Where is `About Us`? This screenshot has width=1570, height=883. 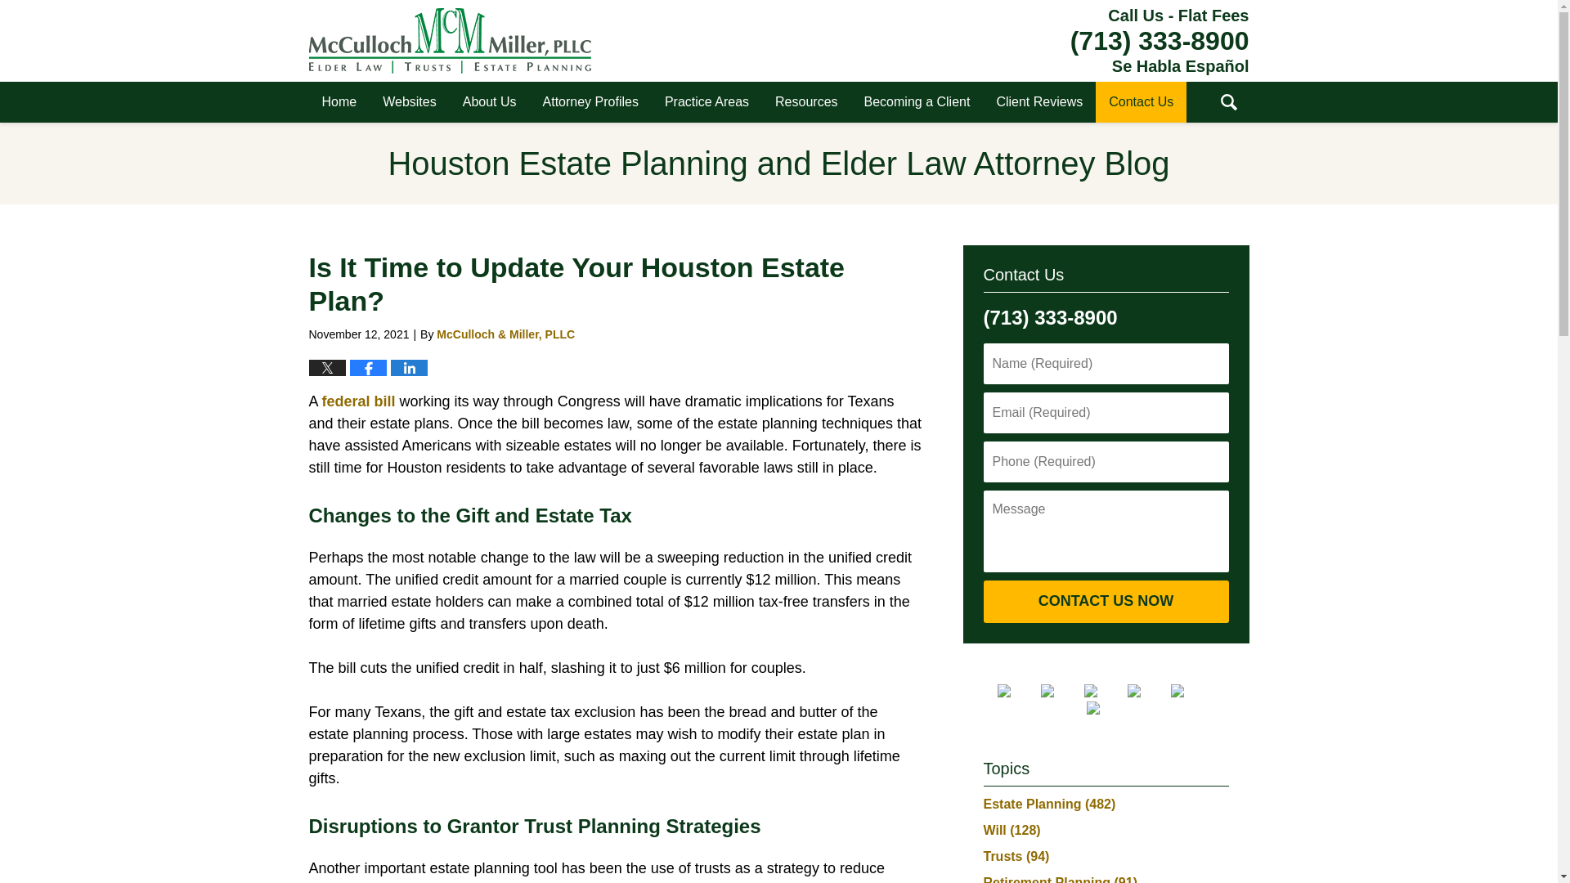
About Us is located at coordinates (489, 102).